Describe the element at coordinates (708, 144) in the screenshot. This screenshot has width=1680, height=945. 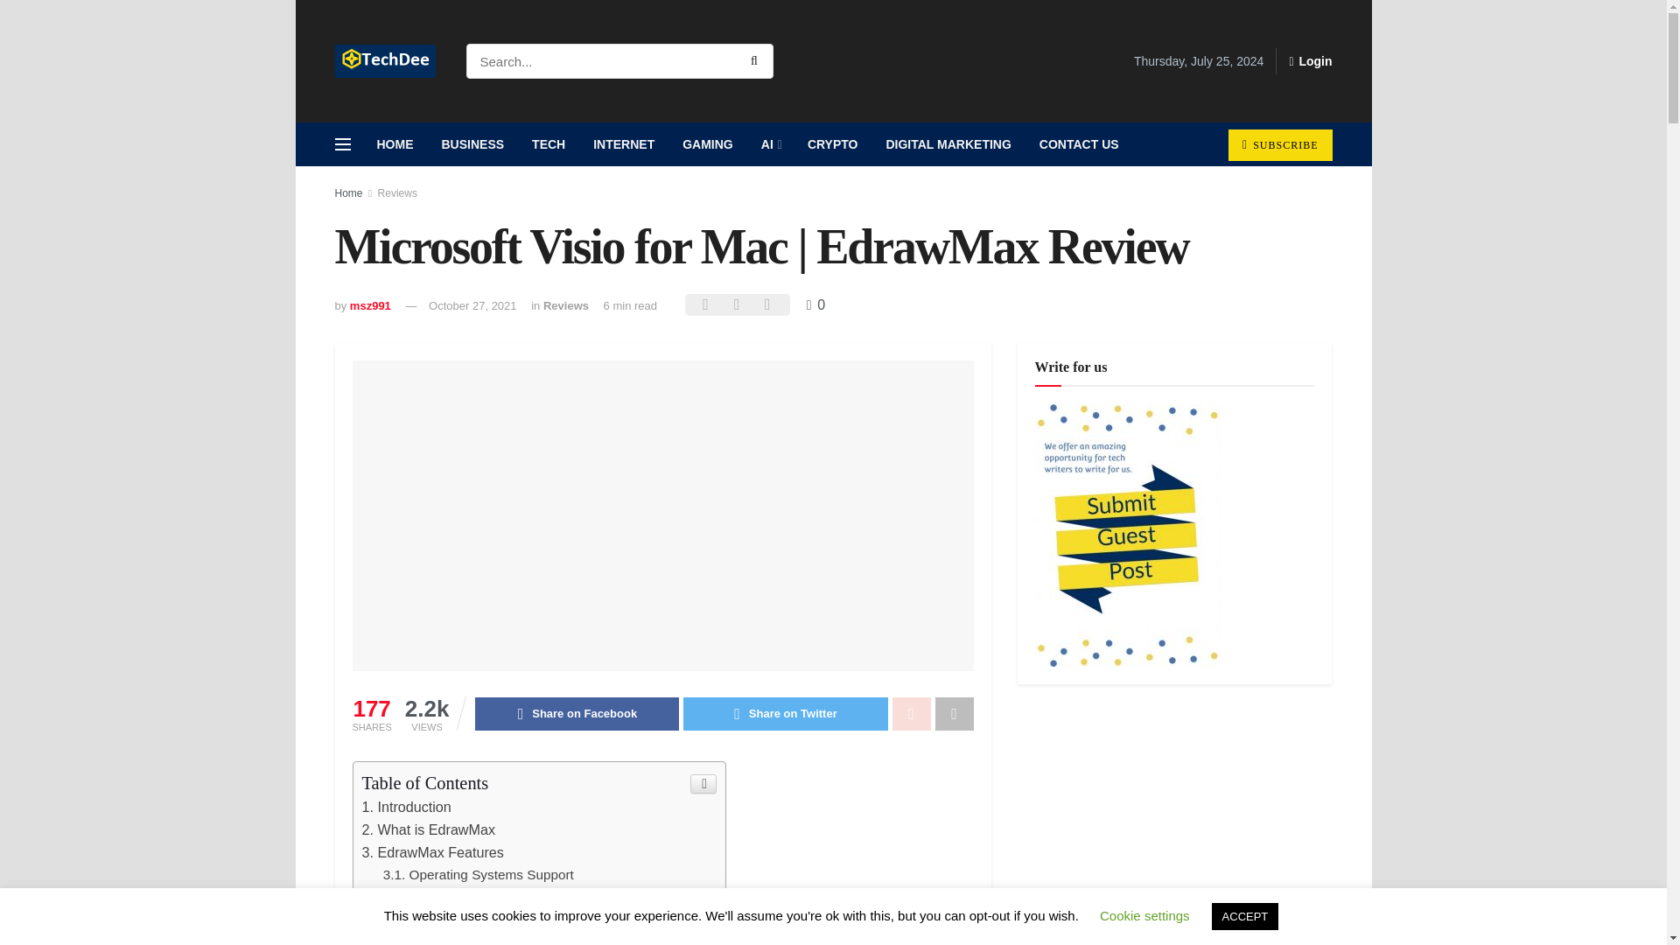
I see `GAMING` at that location.